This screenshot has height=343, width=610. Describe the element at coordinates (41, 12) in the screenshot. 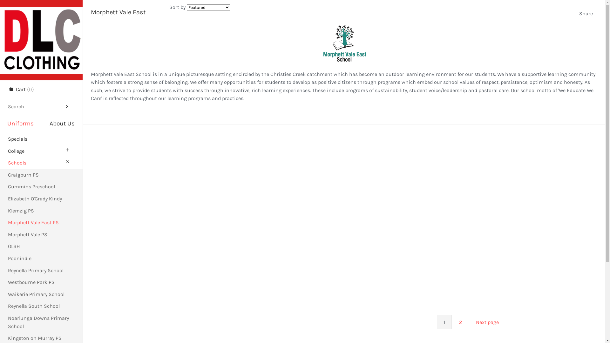

I see `DLC Clothing` at that location.